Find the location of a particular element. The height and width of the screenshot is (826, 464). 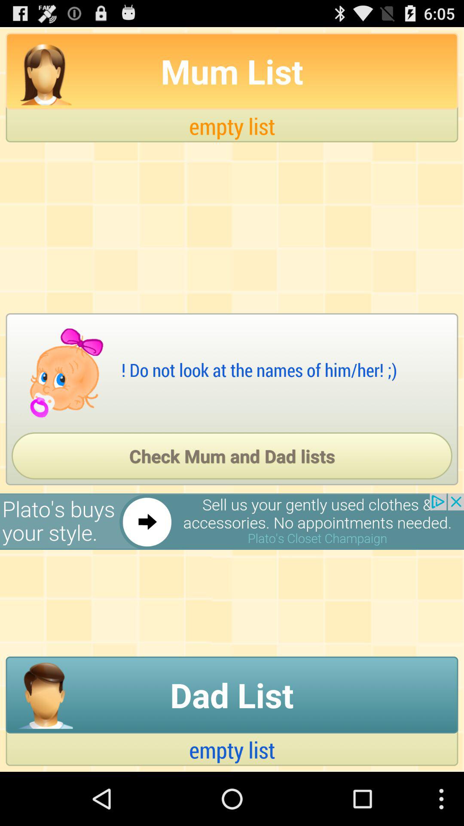

advertisement is located at coordinates (232, 521).